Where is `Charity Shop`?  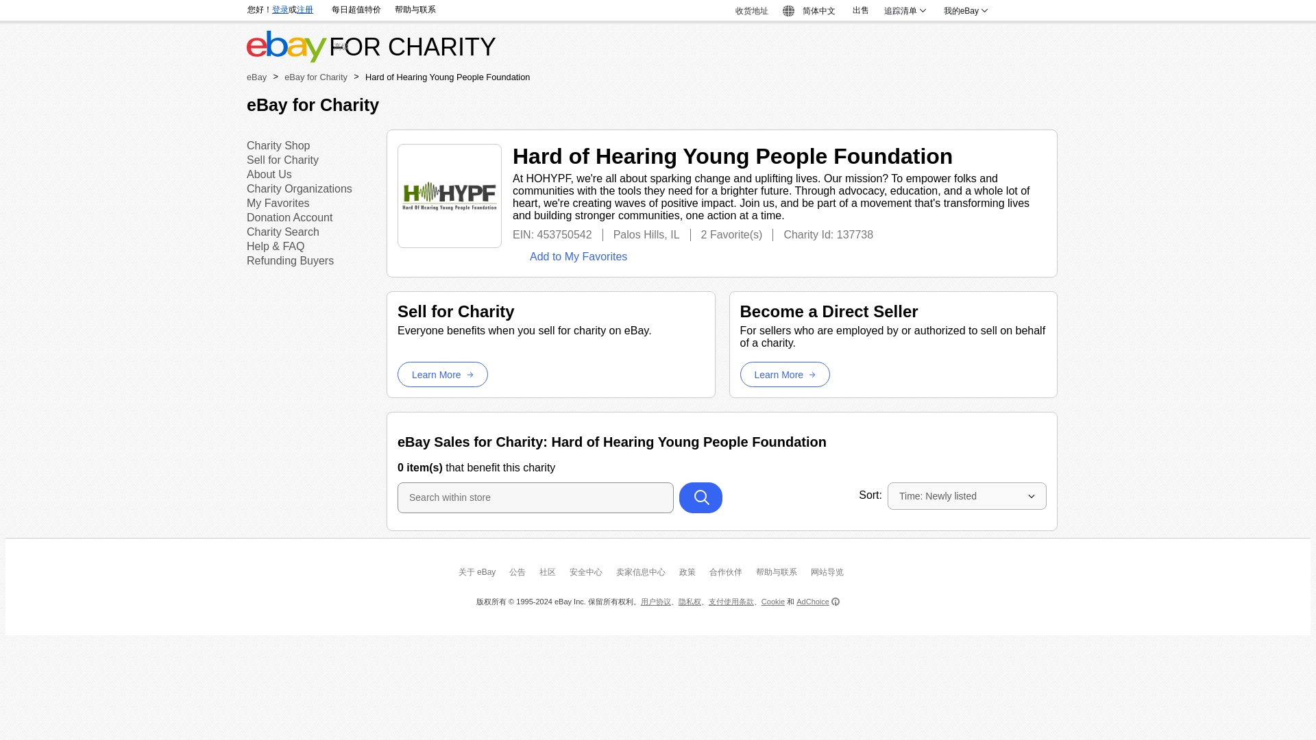
Charity Shop is located at coordinates (278, 145).